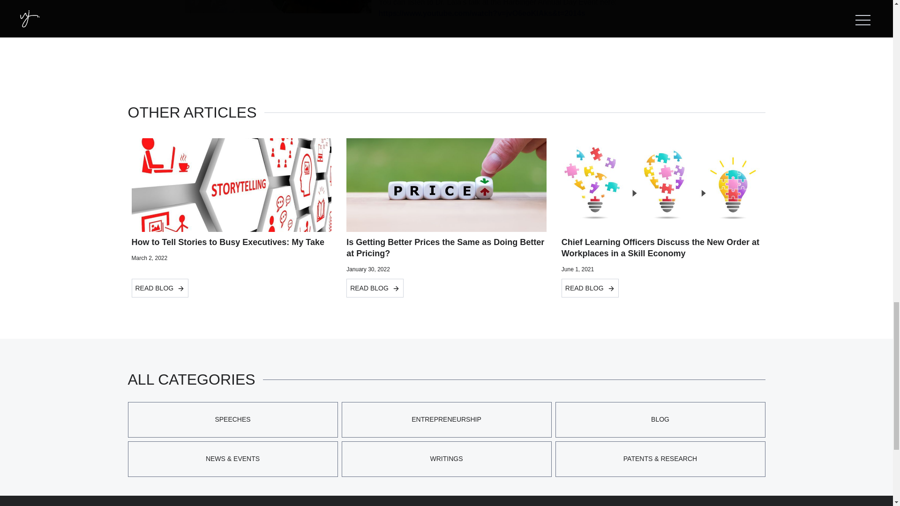 This screenshot has height=506, width=900. What do you see at coordinates (232, 420) in the screenshot?
I see `SPEECHES` at bounding box center [232, 420].